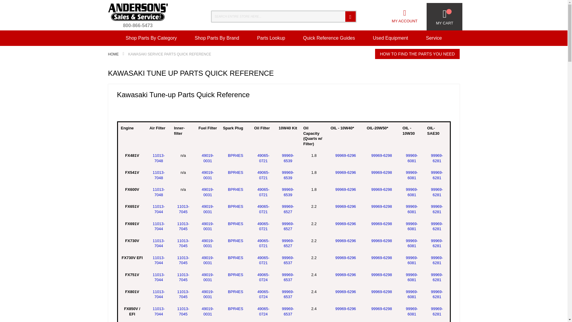  Describe the element at coordinates (444, 16) in the screenshot. I see `MY CART` at that location.